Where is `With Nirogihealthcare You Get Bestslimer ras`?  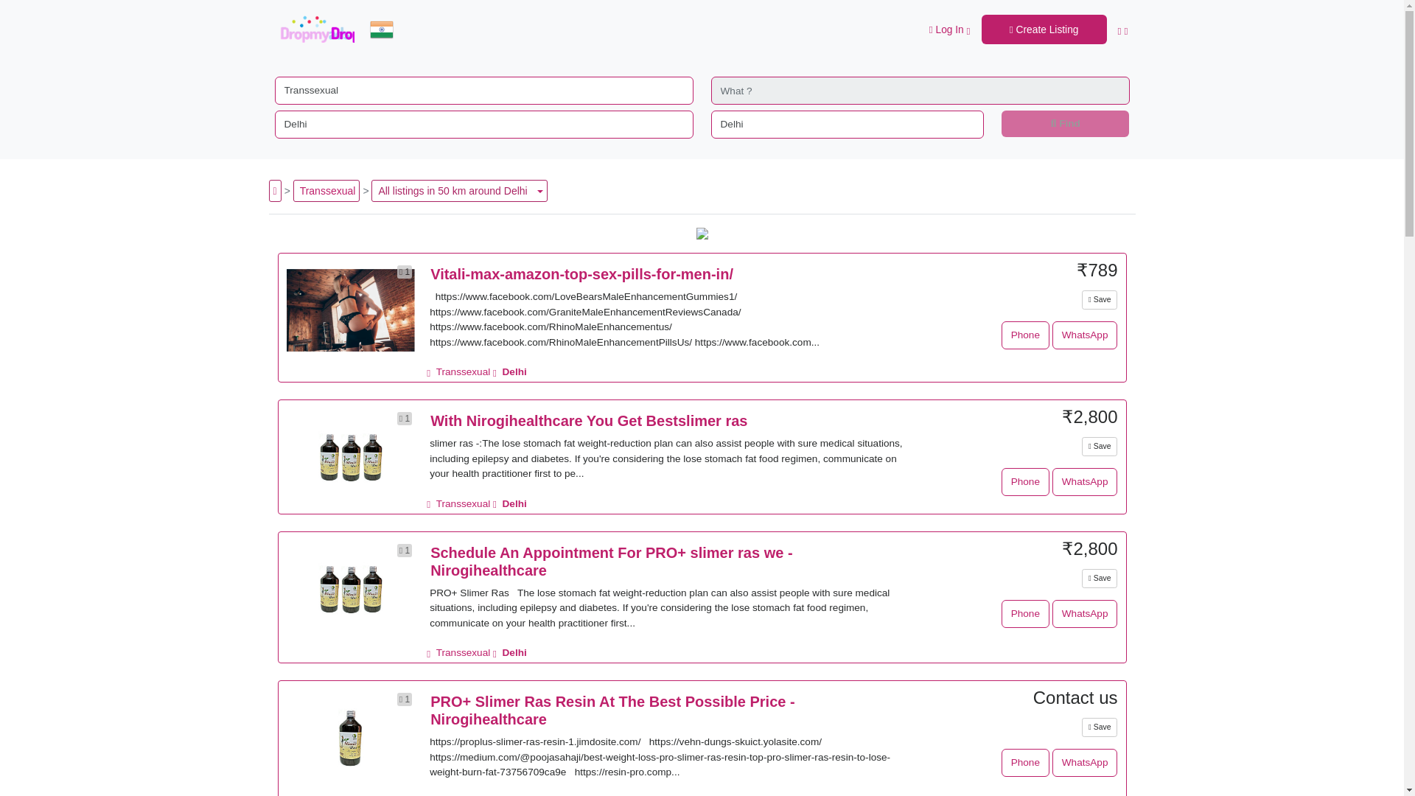
With Nirogihealthcare You Get Bestslimer ras is located at coordinates (588, 421).